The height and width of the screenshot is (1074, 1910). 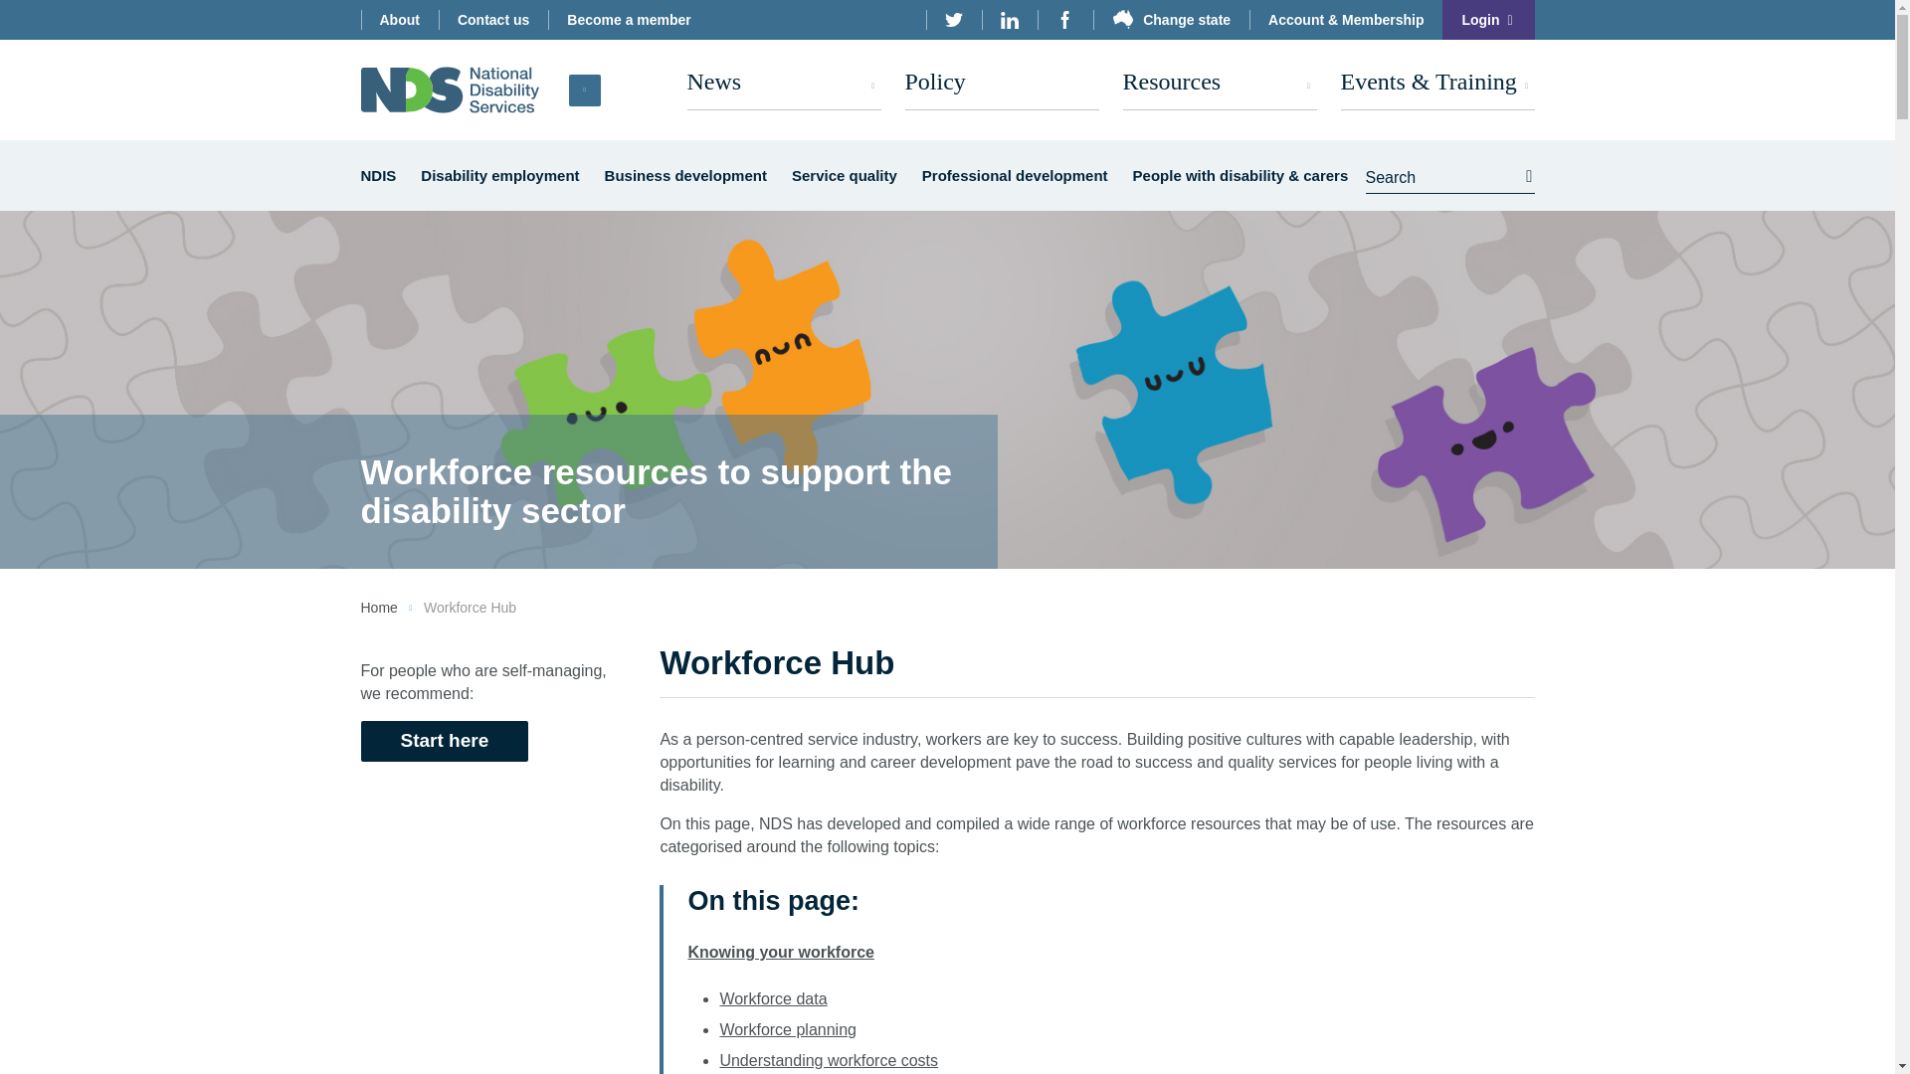 I want to click on Become a member, so click(x=629, y=20).